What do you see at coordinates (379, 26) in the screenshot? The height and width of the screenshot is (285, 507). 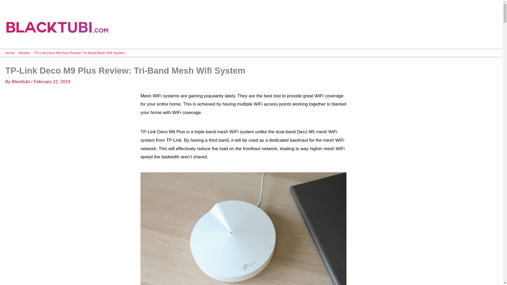 I see `Reviews` at bounding box center [379, 26].